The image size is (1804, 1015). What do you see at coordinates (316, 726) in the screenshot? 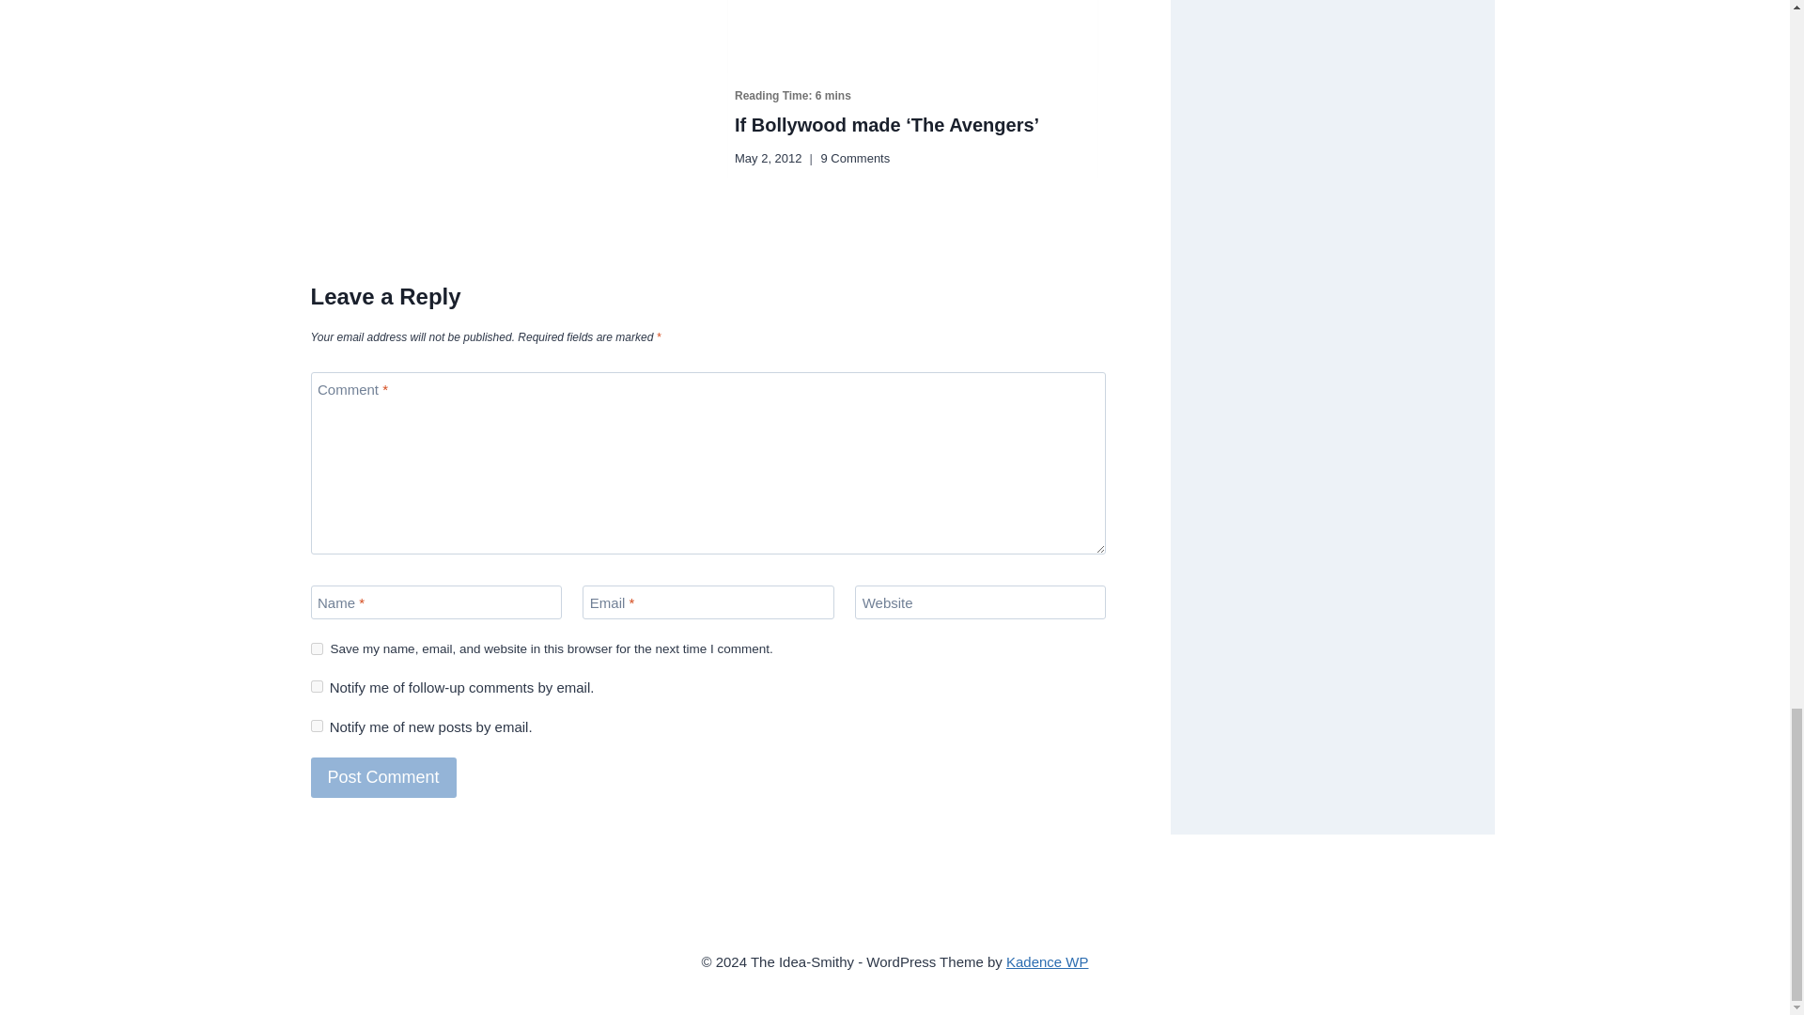
I see `subscribe` at bounding box center [316, 726].